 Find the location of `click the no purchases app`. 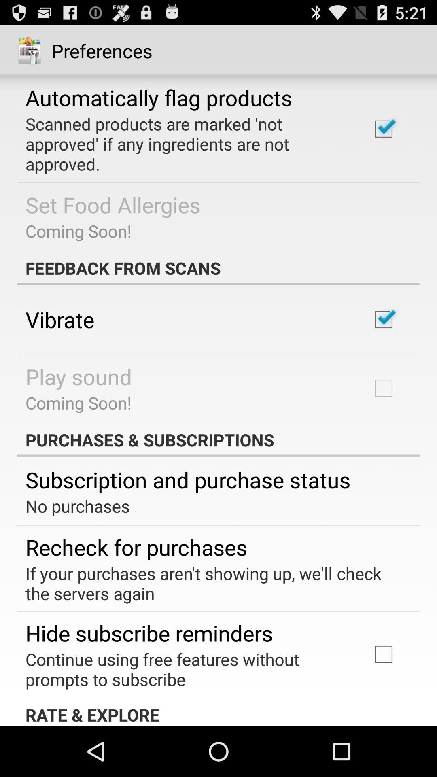

click the no purchases app is located at coordinates (78, 506).